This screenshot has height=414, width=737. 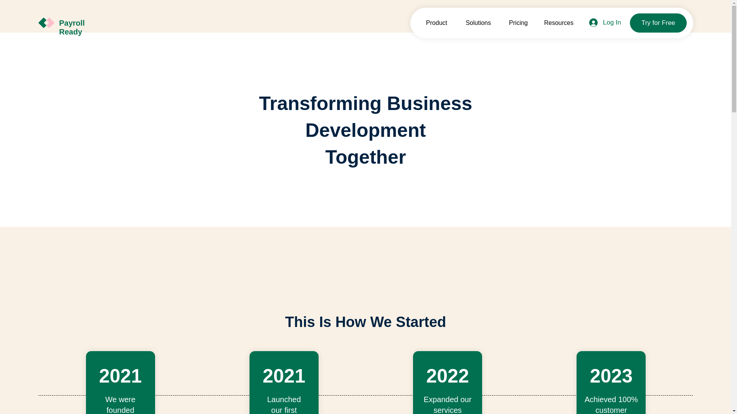 I want to click on Try for Free, so click(x=658, y=23).